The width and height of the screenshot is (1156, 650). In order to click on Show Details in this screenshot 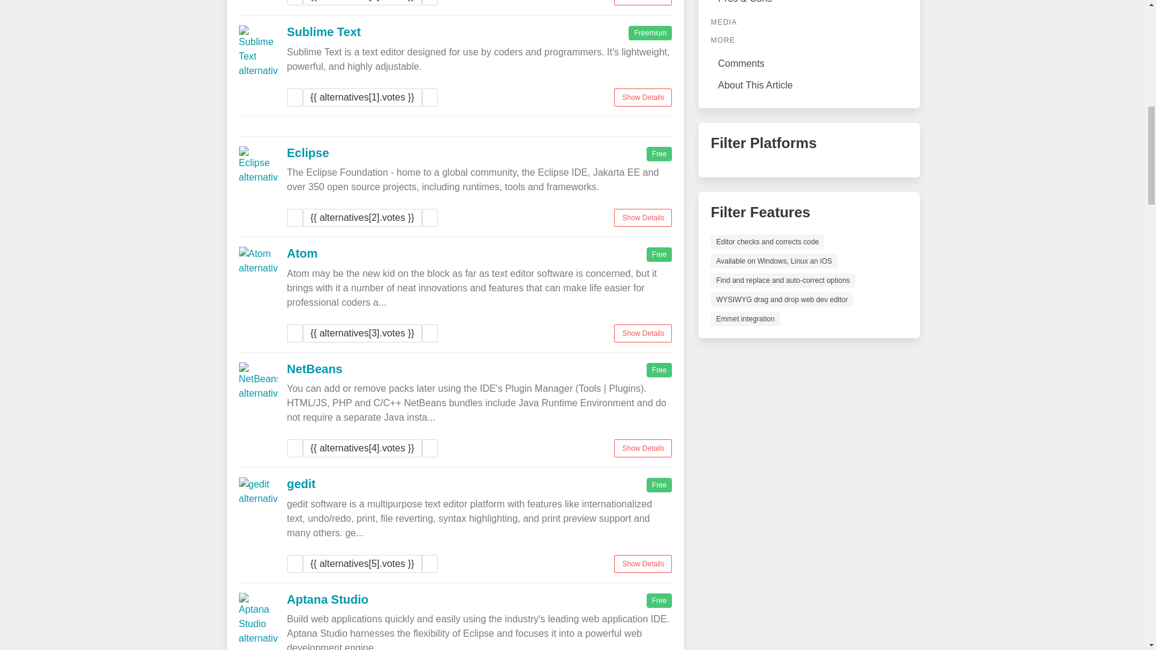, I will do `click(642, 217)`.